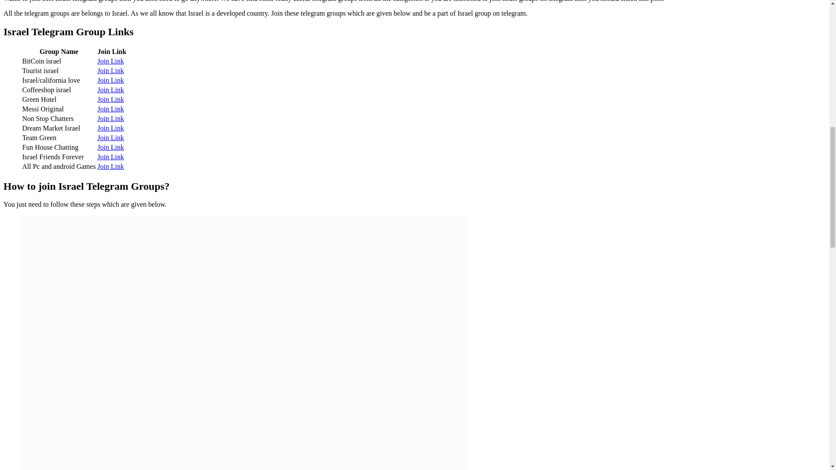 This screenshot has height=470, width=836. What do you see at coordinates (111, 80) in the screenshot?
I see `Join Link` at bounding box center [111, 80].